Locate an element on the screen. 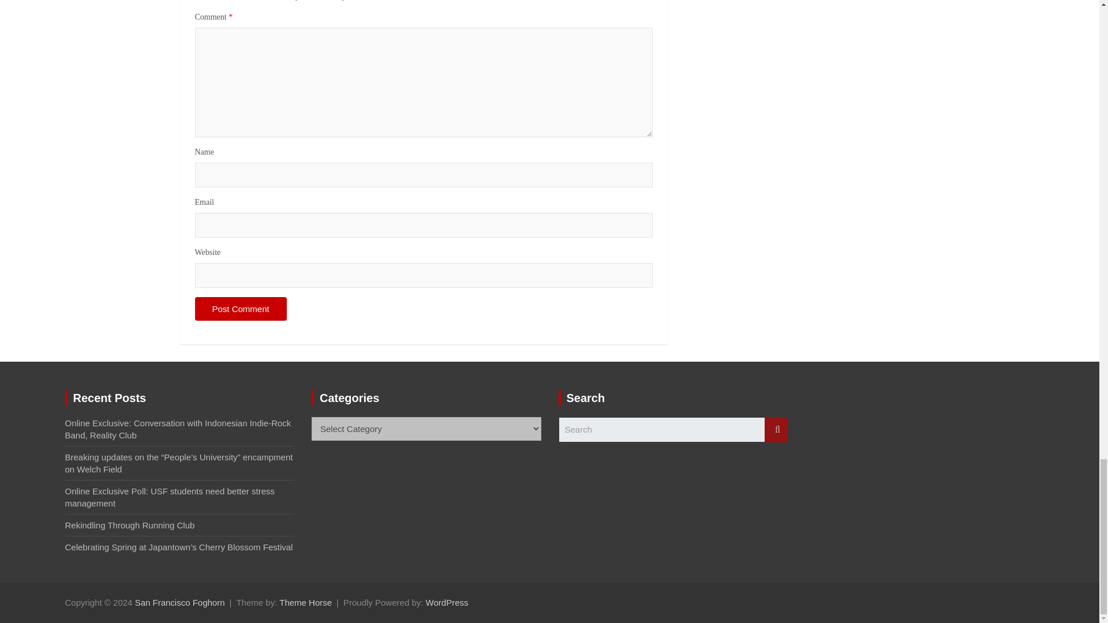  Theme Horse is located at coordinates (305, 602).